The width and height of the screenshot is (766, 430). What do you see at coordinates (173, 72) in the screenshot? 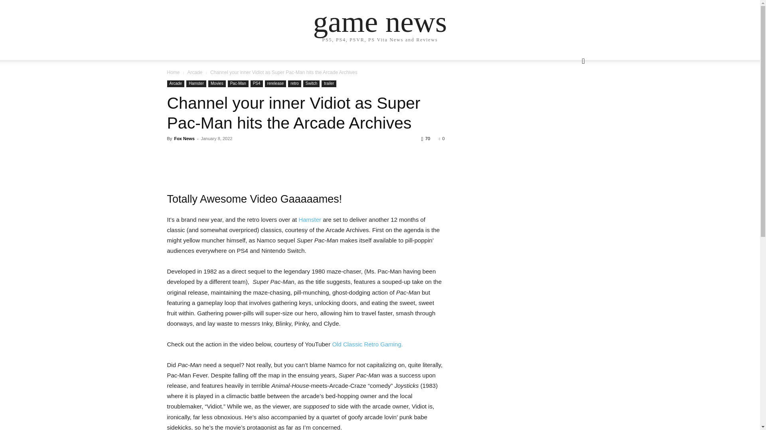
I see `Home` at bounding box center [173, 72].